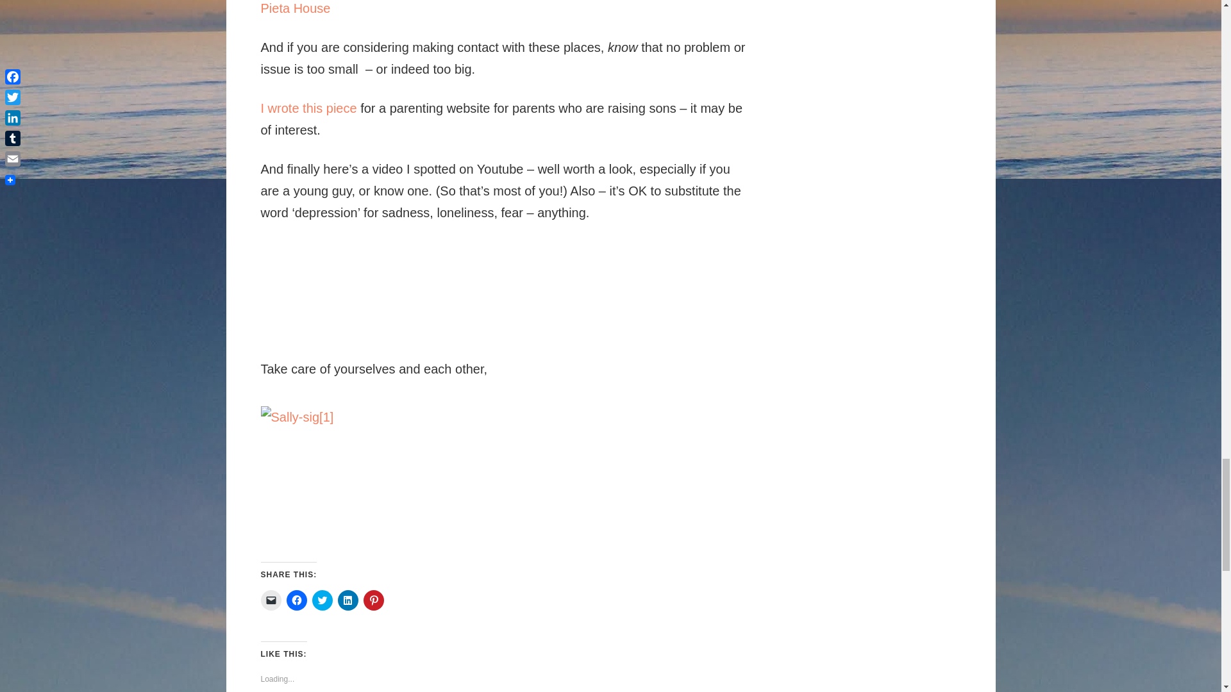  Describe the element at coordinates (348, 600) in the screenshot. I see `Click to share on LinkedIn` at that location.